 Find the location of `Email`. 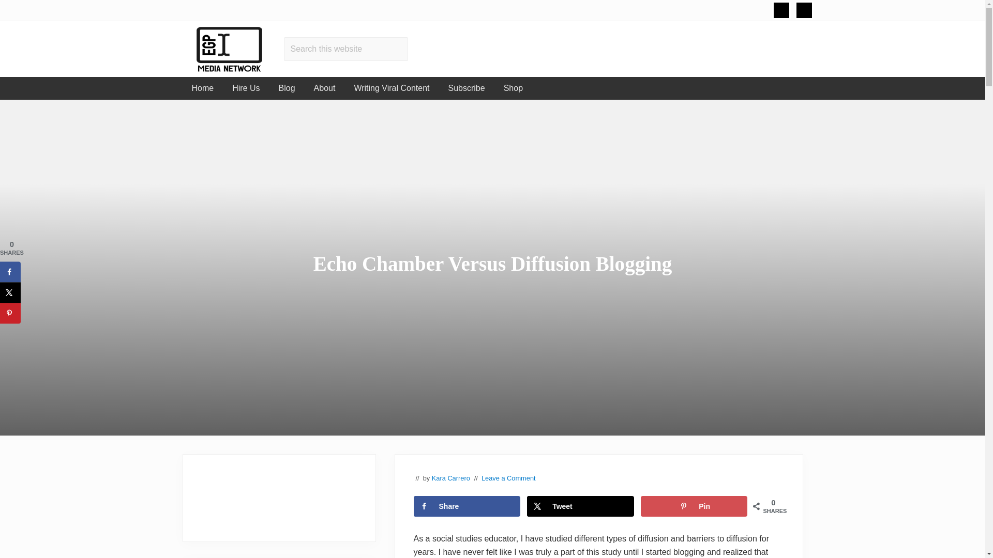

Email is located at coordinates (781, 10).